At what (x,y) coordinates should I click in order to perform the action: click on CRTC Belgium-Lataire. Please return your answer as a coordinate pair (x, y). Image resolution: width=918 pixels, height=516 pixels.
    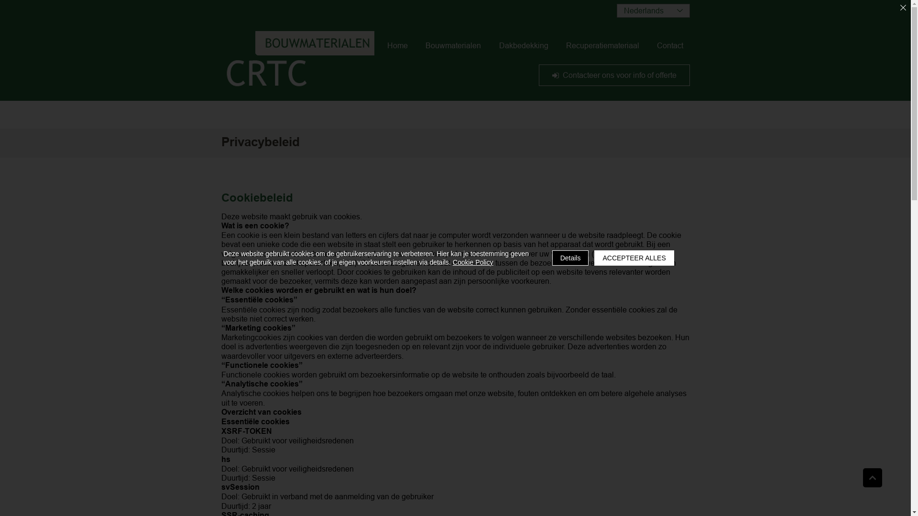
    Looking at the image, I should click on (297, 61).